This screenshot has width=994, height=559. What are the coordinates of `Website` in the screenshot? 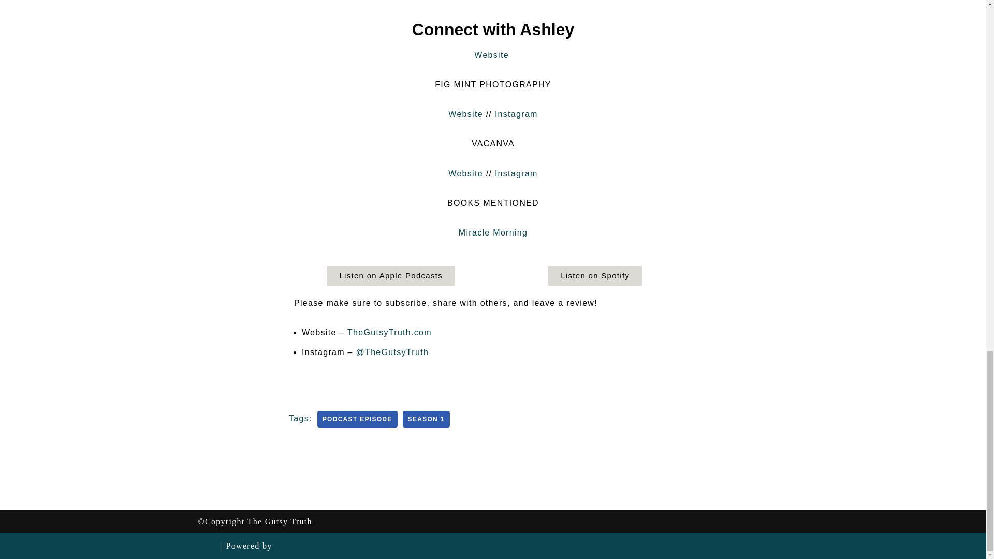 It's located at (465, 174).